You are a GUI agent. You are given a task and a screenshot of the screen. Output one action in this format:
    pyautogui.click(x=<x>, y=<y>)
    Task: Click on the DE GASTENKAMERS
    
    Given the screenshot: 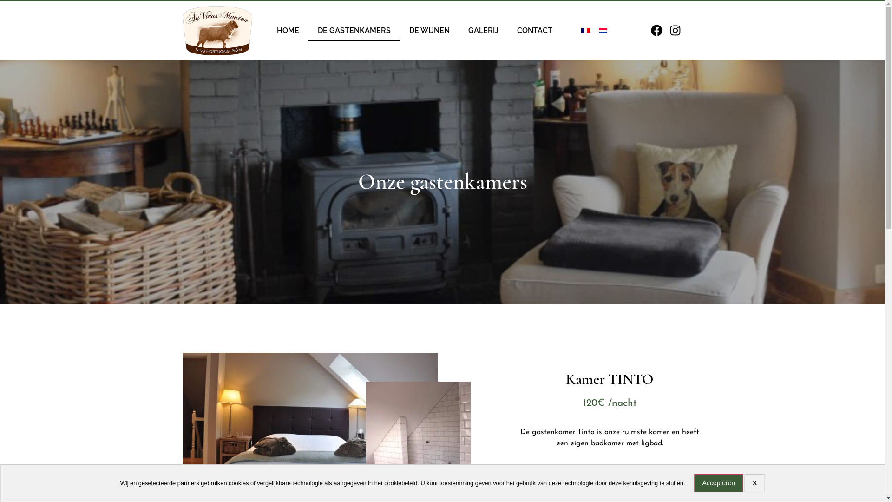 What is the action you would take?
    pyautogui.click(x=354, y=31)
    